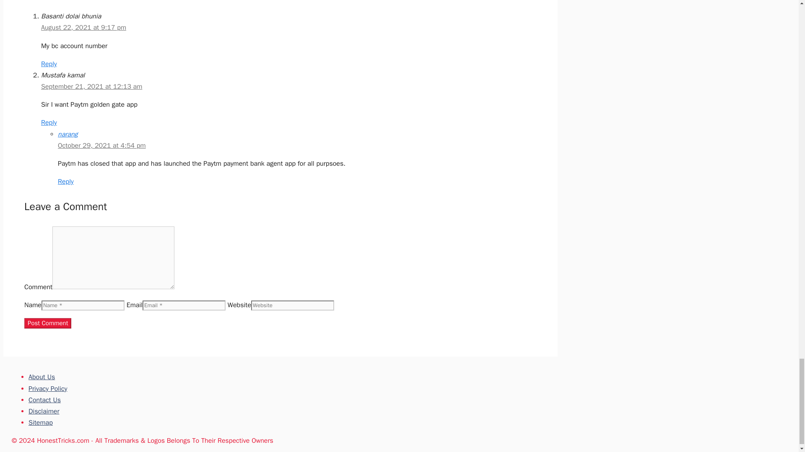 This screenshot has width=805, height=452. Describe the element at coordinates (48, 323) in the screenshot. I see `Post Comment` at that location.